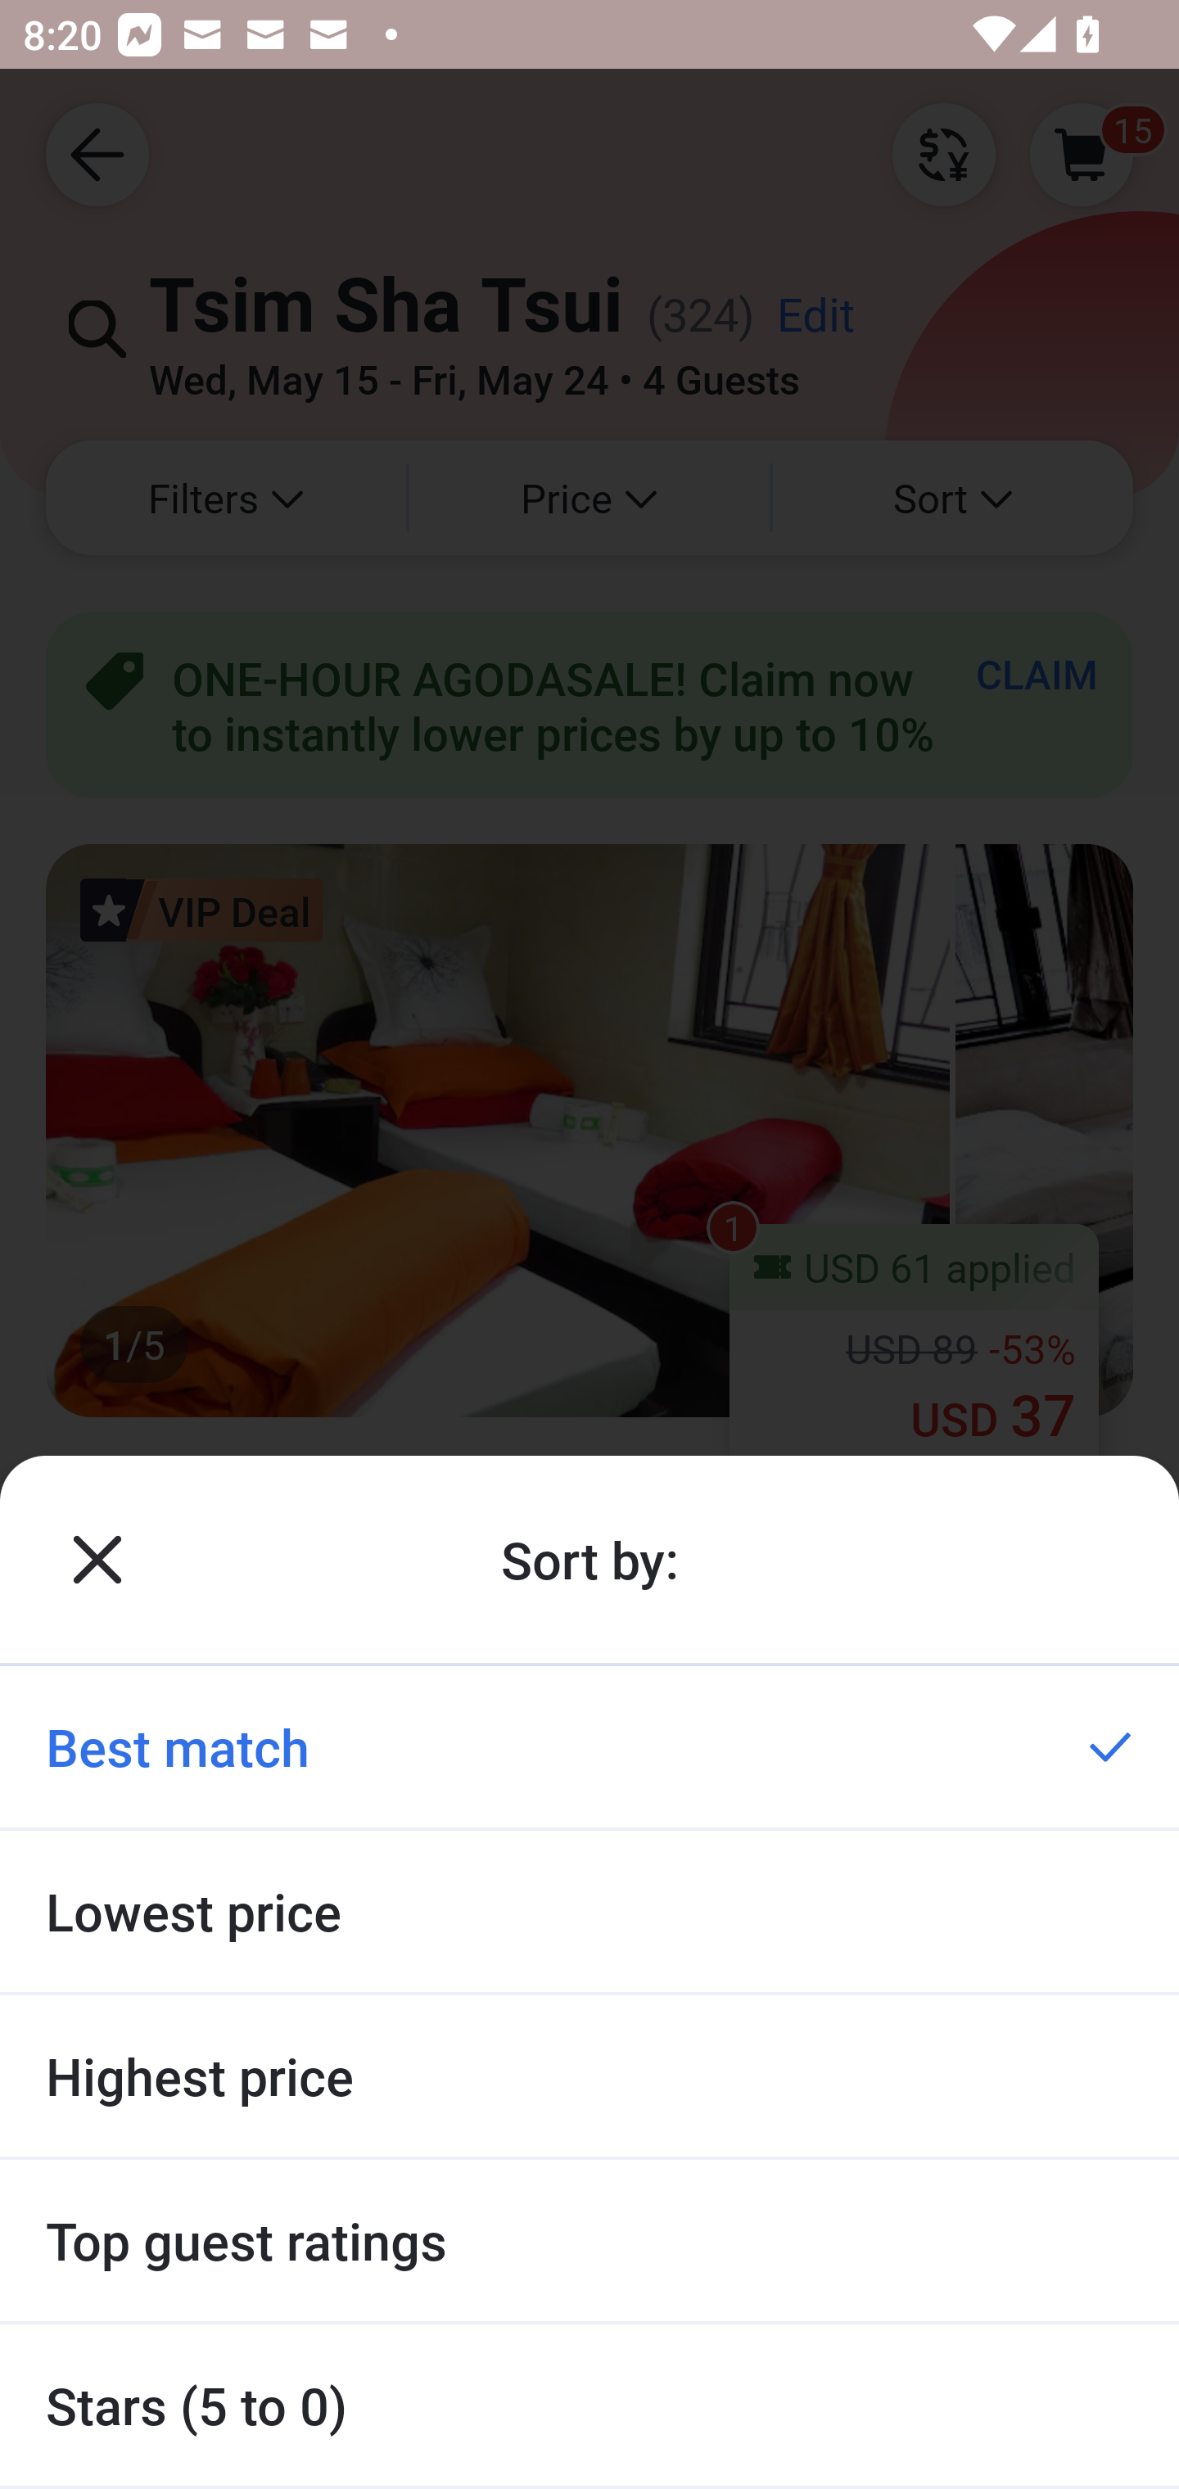 Image resolution: width=1179 pixels, height=2489 pixels. Describe the element at coordinates (589, 2076) in the screenshot. I see `Highest price` at that location.